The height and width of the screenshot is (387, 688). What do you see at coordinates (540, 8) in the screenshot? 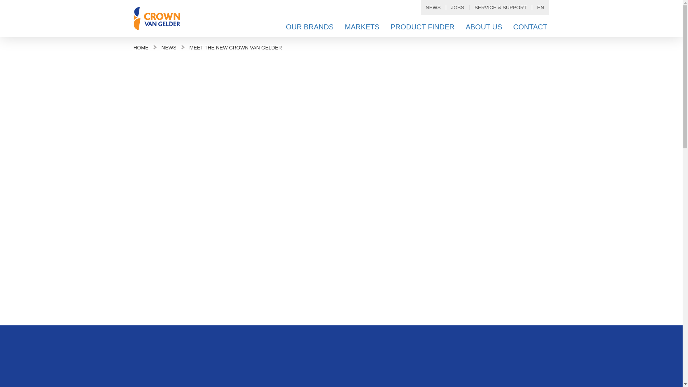
I see `EN` at bounding box center [540, 8].